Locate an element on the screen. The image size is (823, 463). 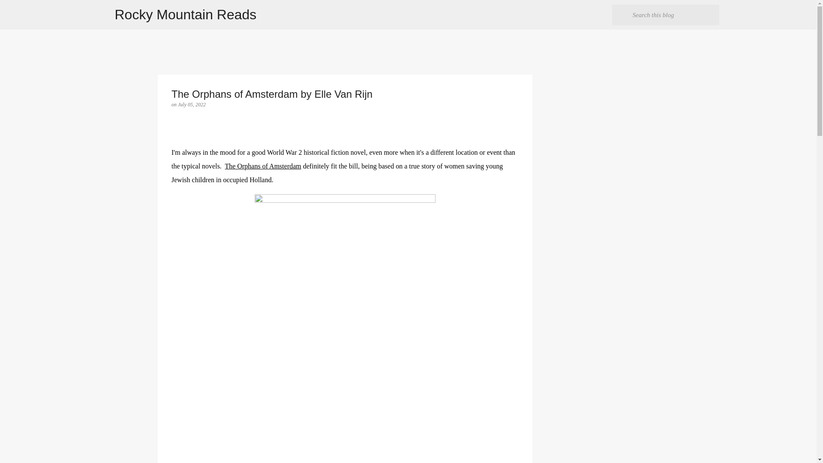
Rocky Mountain Reads is located at coordinates (186, 15).